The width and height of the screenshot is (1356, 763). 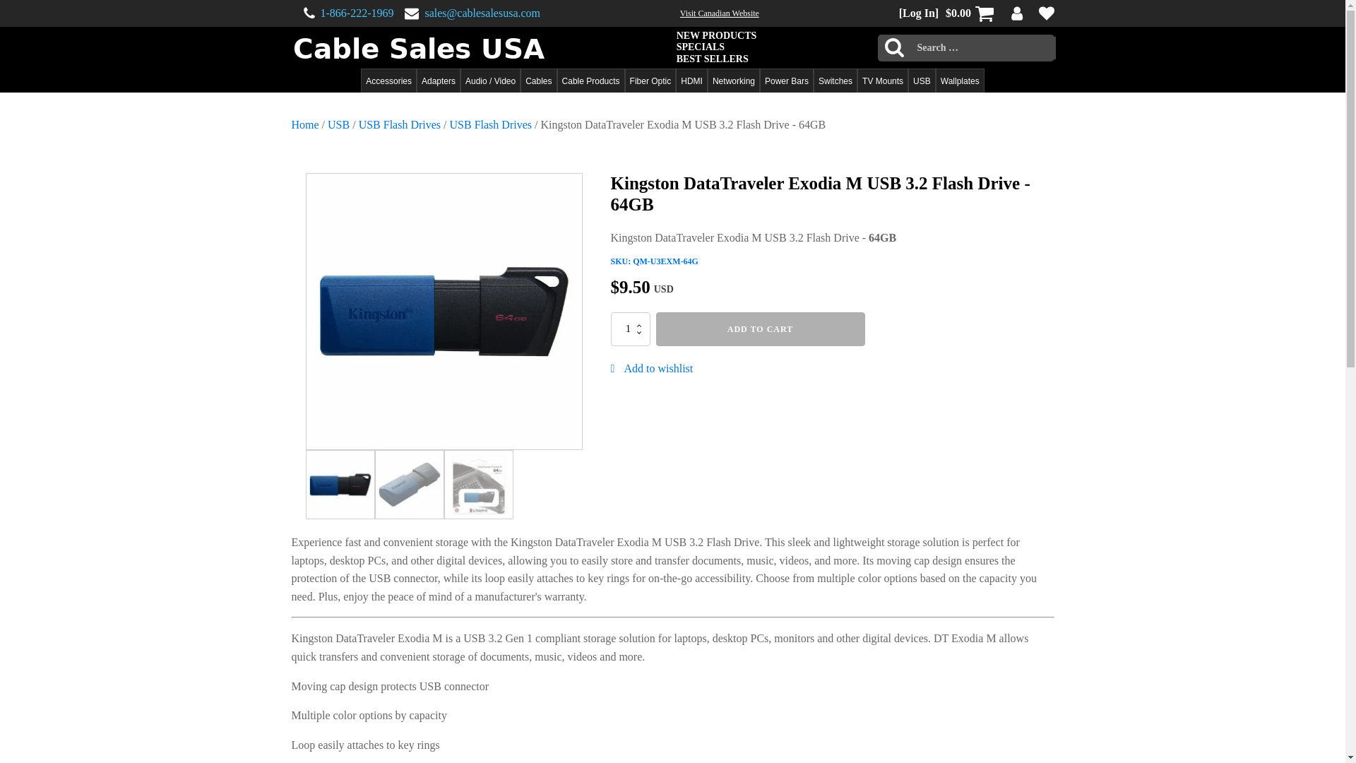 I want to click on 1, so click(x=630, y=329).